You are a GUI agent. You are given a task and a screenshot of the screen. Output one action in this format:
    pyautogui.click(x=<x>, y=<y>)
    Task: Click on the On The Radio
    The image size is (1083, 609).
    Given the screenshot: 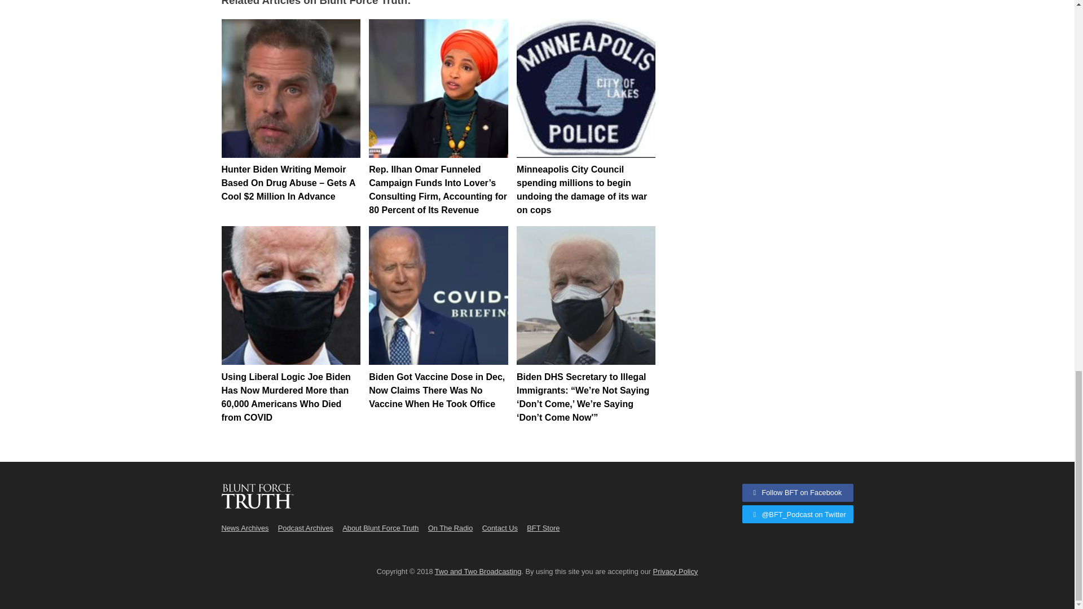 What is the action you would take?
    pyautogui.click(x=450, y=528)
    